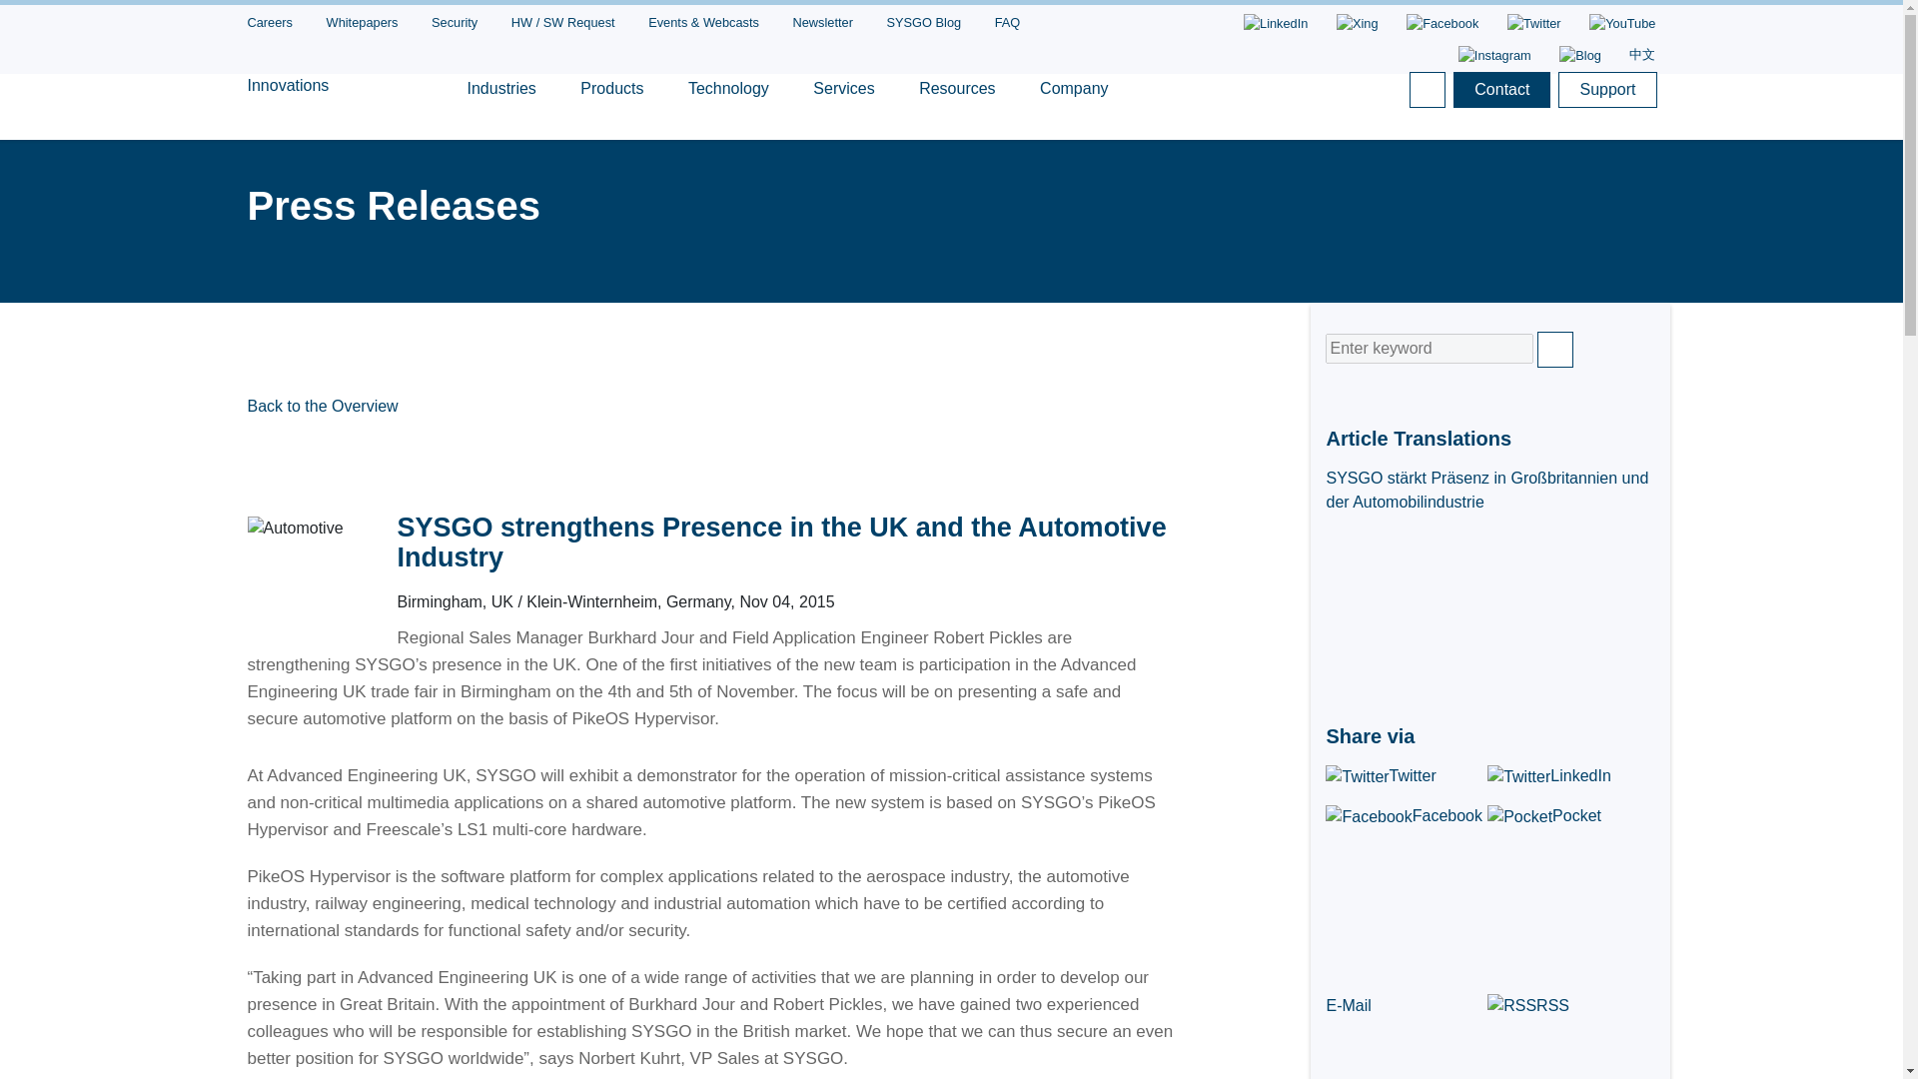  I want to click on Blog, so click(1580, 55).